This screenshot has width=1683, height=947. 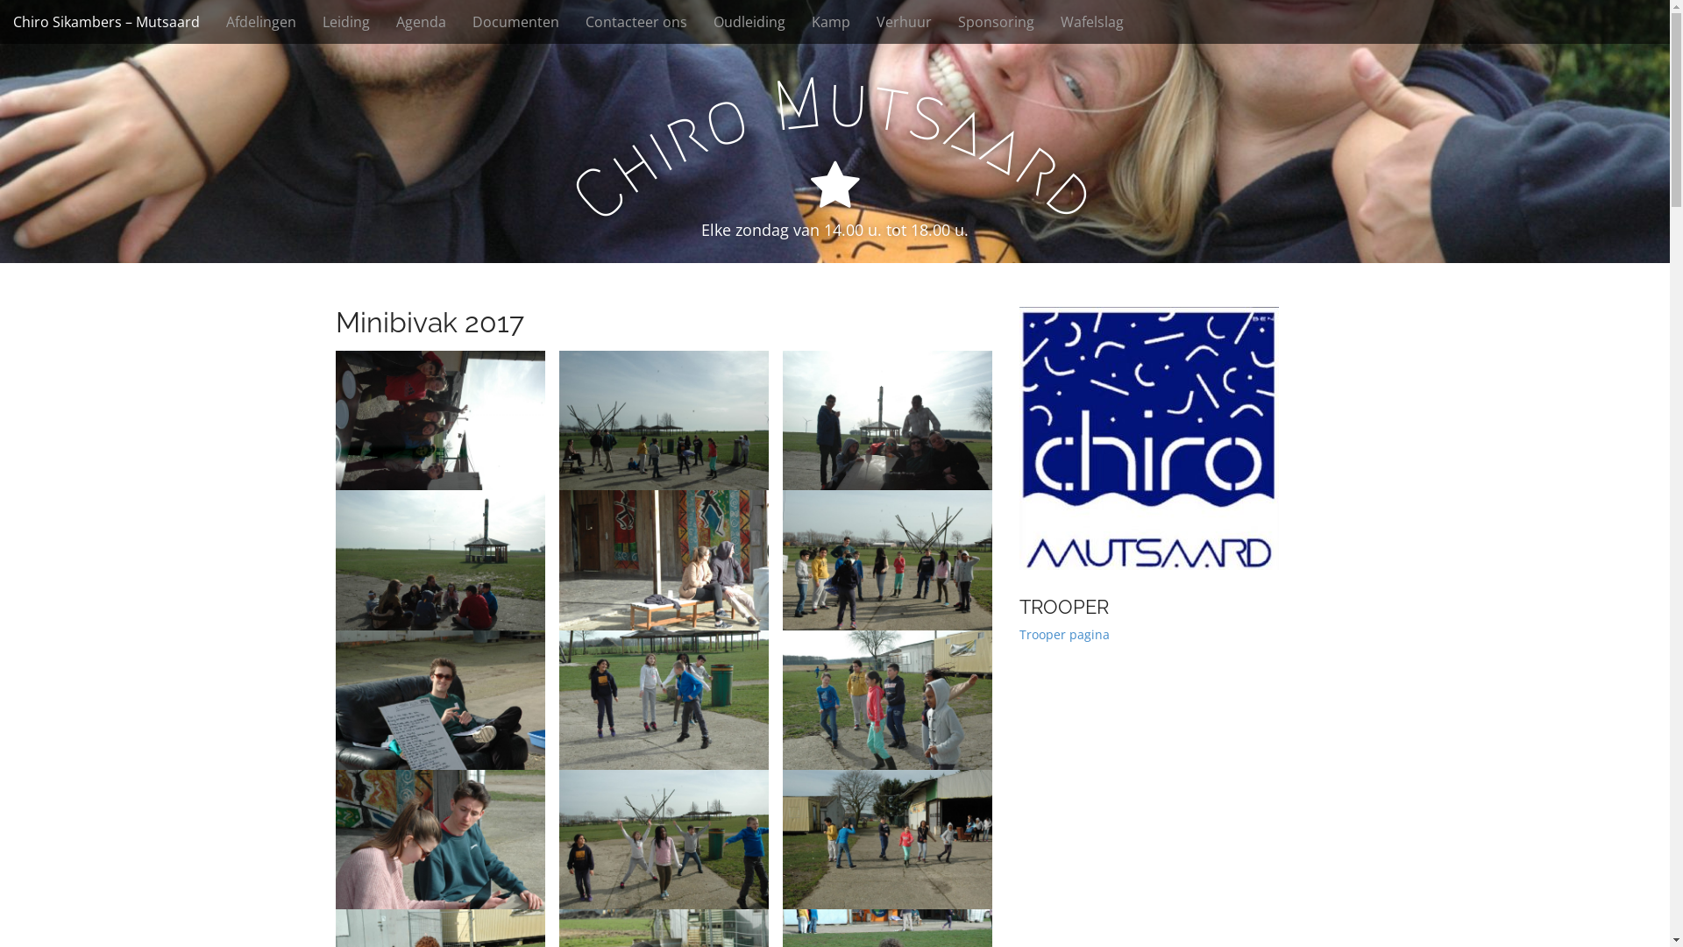 I want to click on Agenda, so click(x=421, y=22).